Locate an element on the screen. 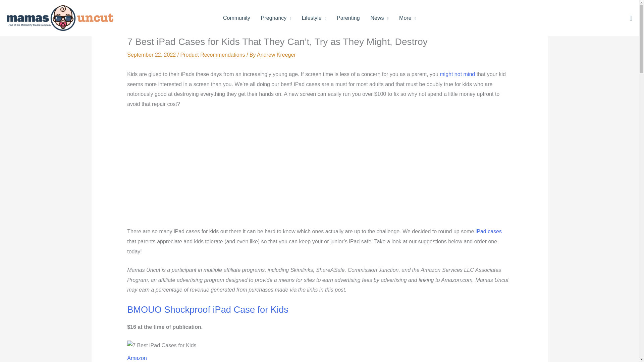 The height and width of the screenshot is (362, 644). Lifestyle is located at coordinates (314, 18).